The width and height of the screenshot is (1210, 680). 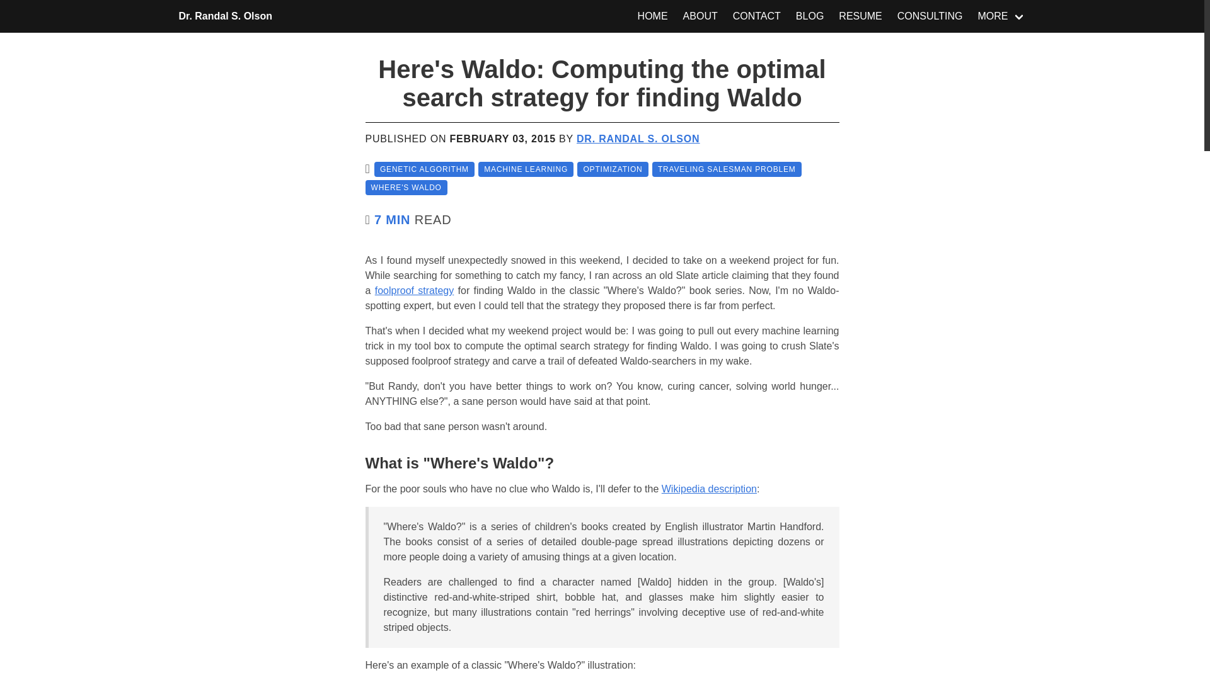 I want to click on Dr. Randal S. Olson, so click(x=226, y=16).